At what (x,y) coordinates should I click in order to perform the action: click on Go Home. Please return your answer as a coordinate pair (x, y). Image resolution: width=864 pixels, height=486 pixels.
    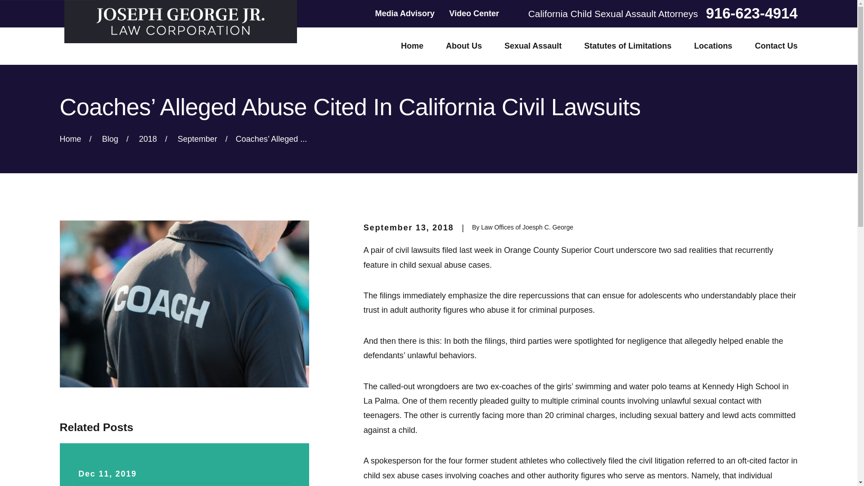
    Looking at the image, I should click on (70, 139).